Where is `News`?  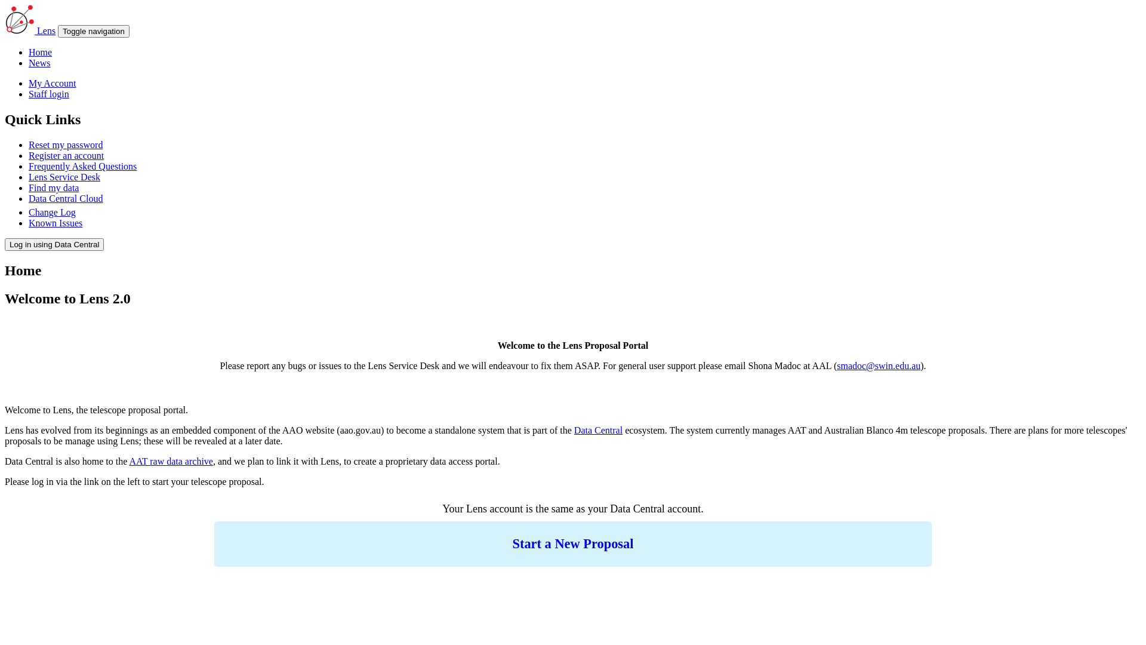
News is located at coordinates (39, 63).